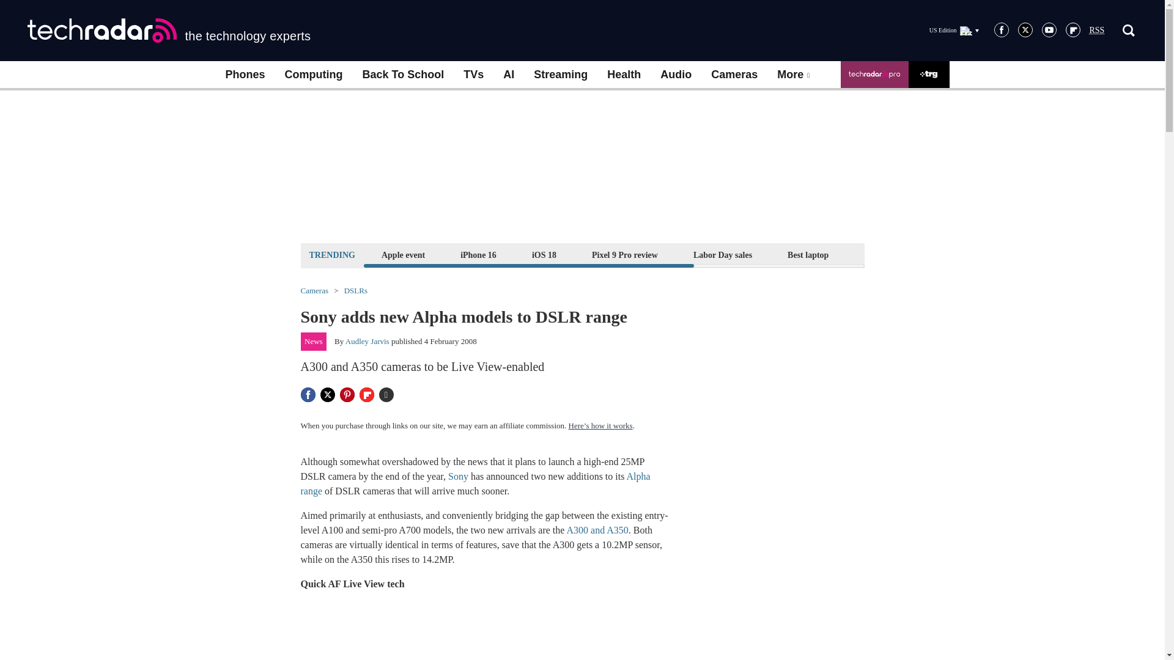 The image size is (1174, 660). I want to click on Audio, so click(675, 75).